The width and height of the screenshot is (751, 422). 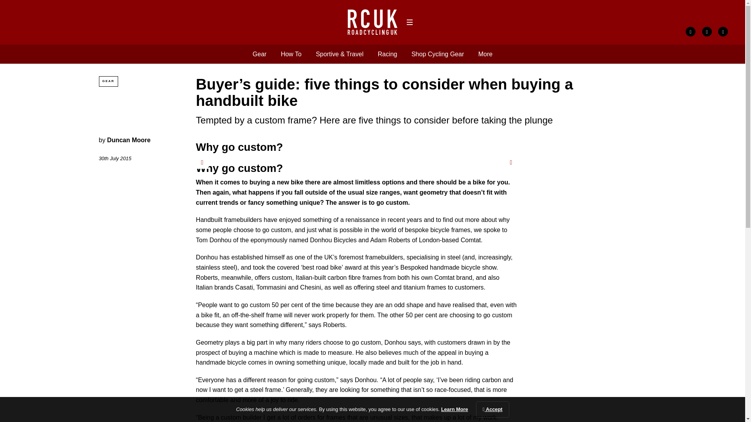 What do you see at coordinates (259, 54) in the screenshot?
I see `Gear` at bounding box center [259, 54].